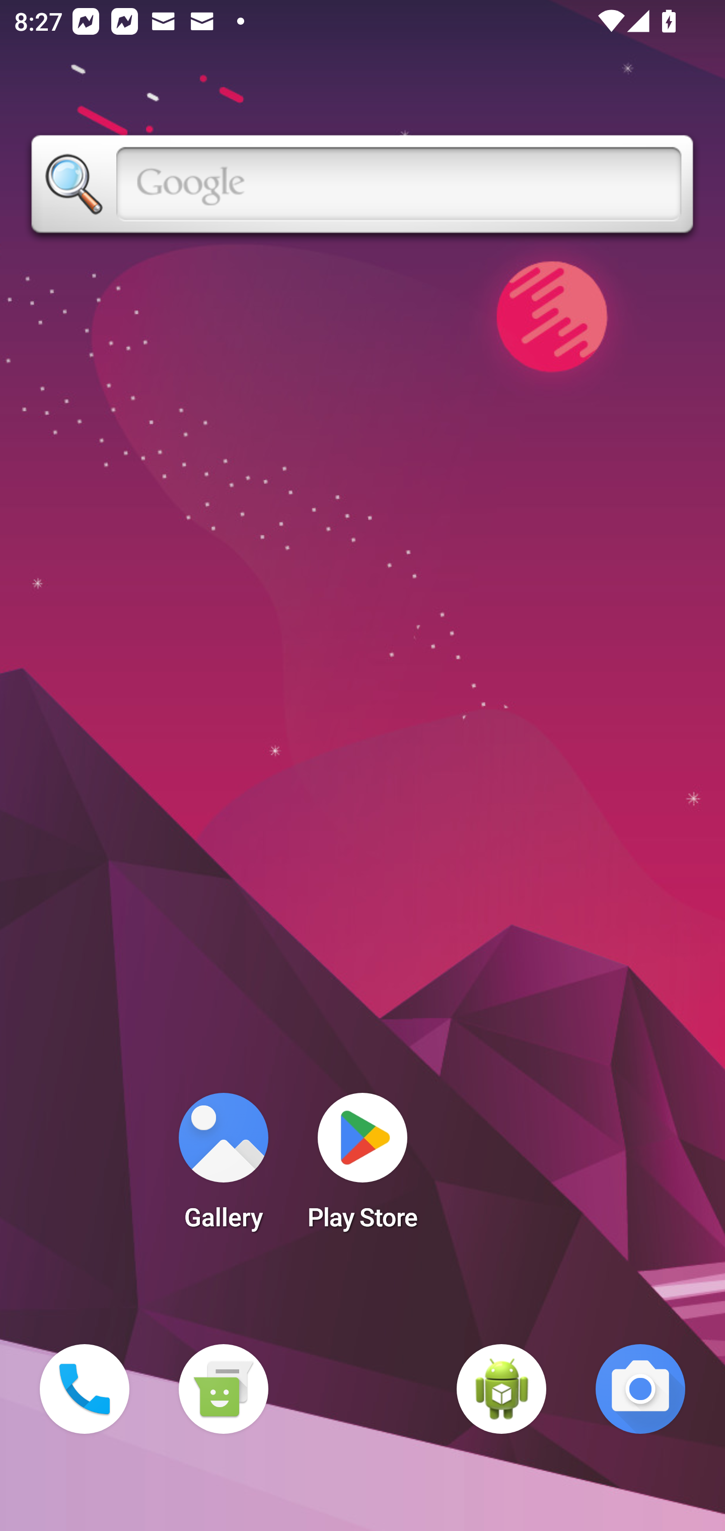  What do you see at coordinates (640, 1389) in the screenshot?
I see `Camera` at bounding box center [640, 1389].